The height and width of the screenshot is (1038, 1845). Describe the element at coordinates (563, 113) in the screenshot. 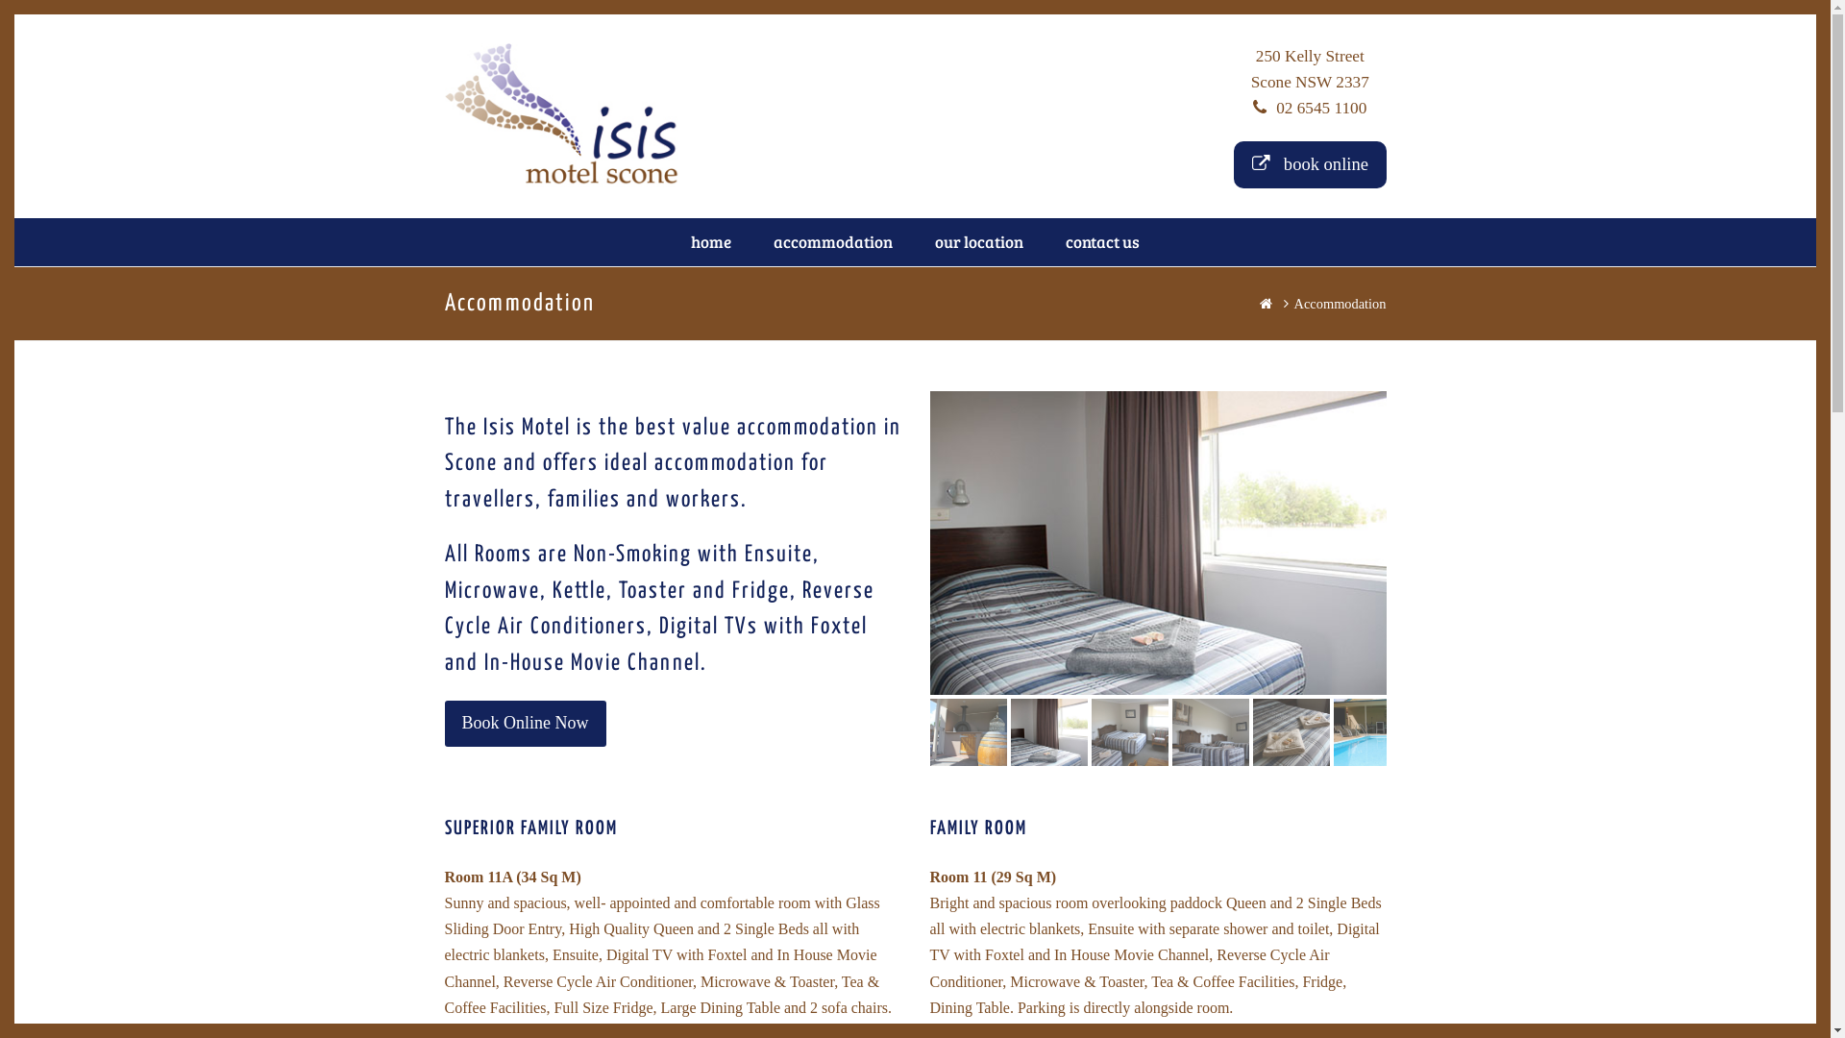

I see `Isis Motel Scone` at that location.